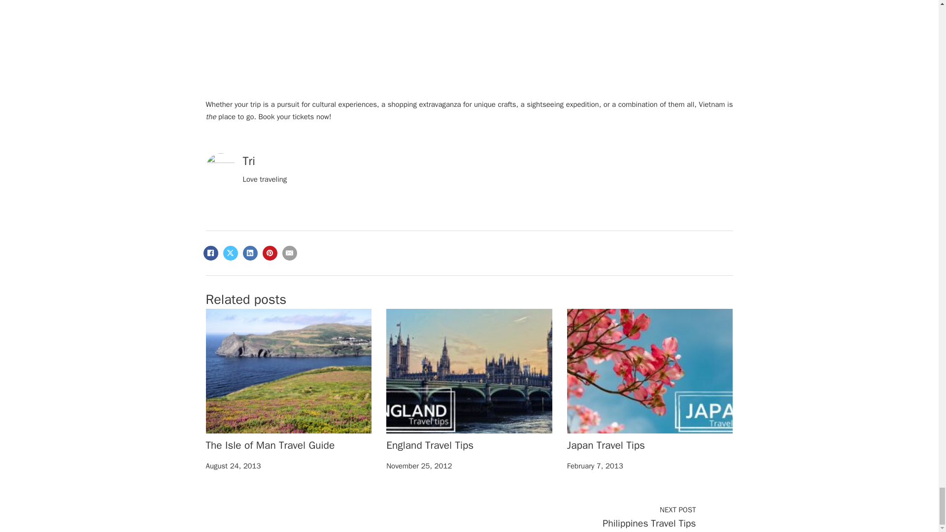 This screenshot has height=532, width=946. Describe the element at coordinates (270, 445) in the screenshot. I see `The Isle of Man Travel Guide` at that location.